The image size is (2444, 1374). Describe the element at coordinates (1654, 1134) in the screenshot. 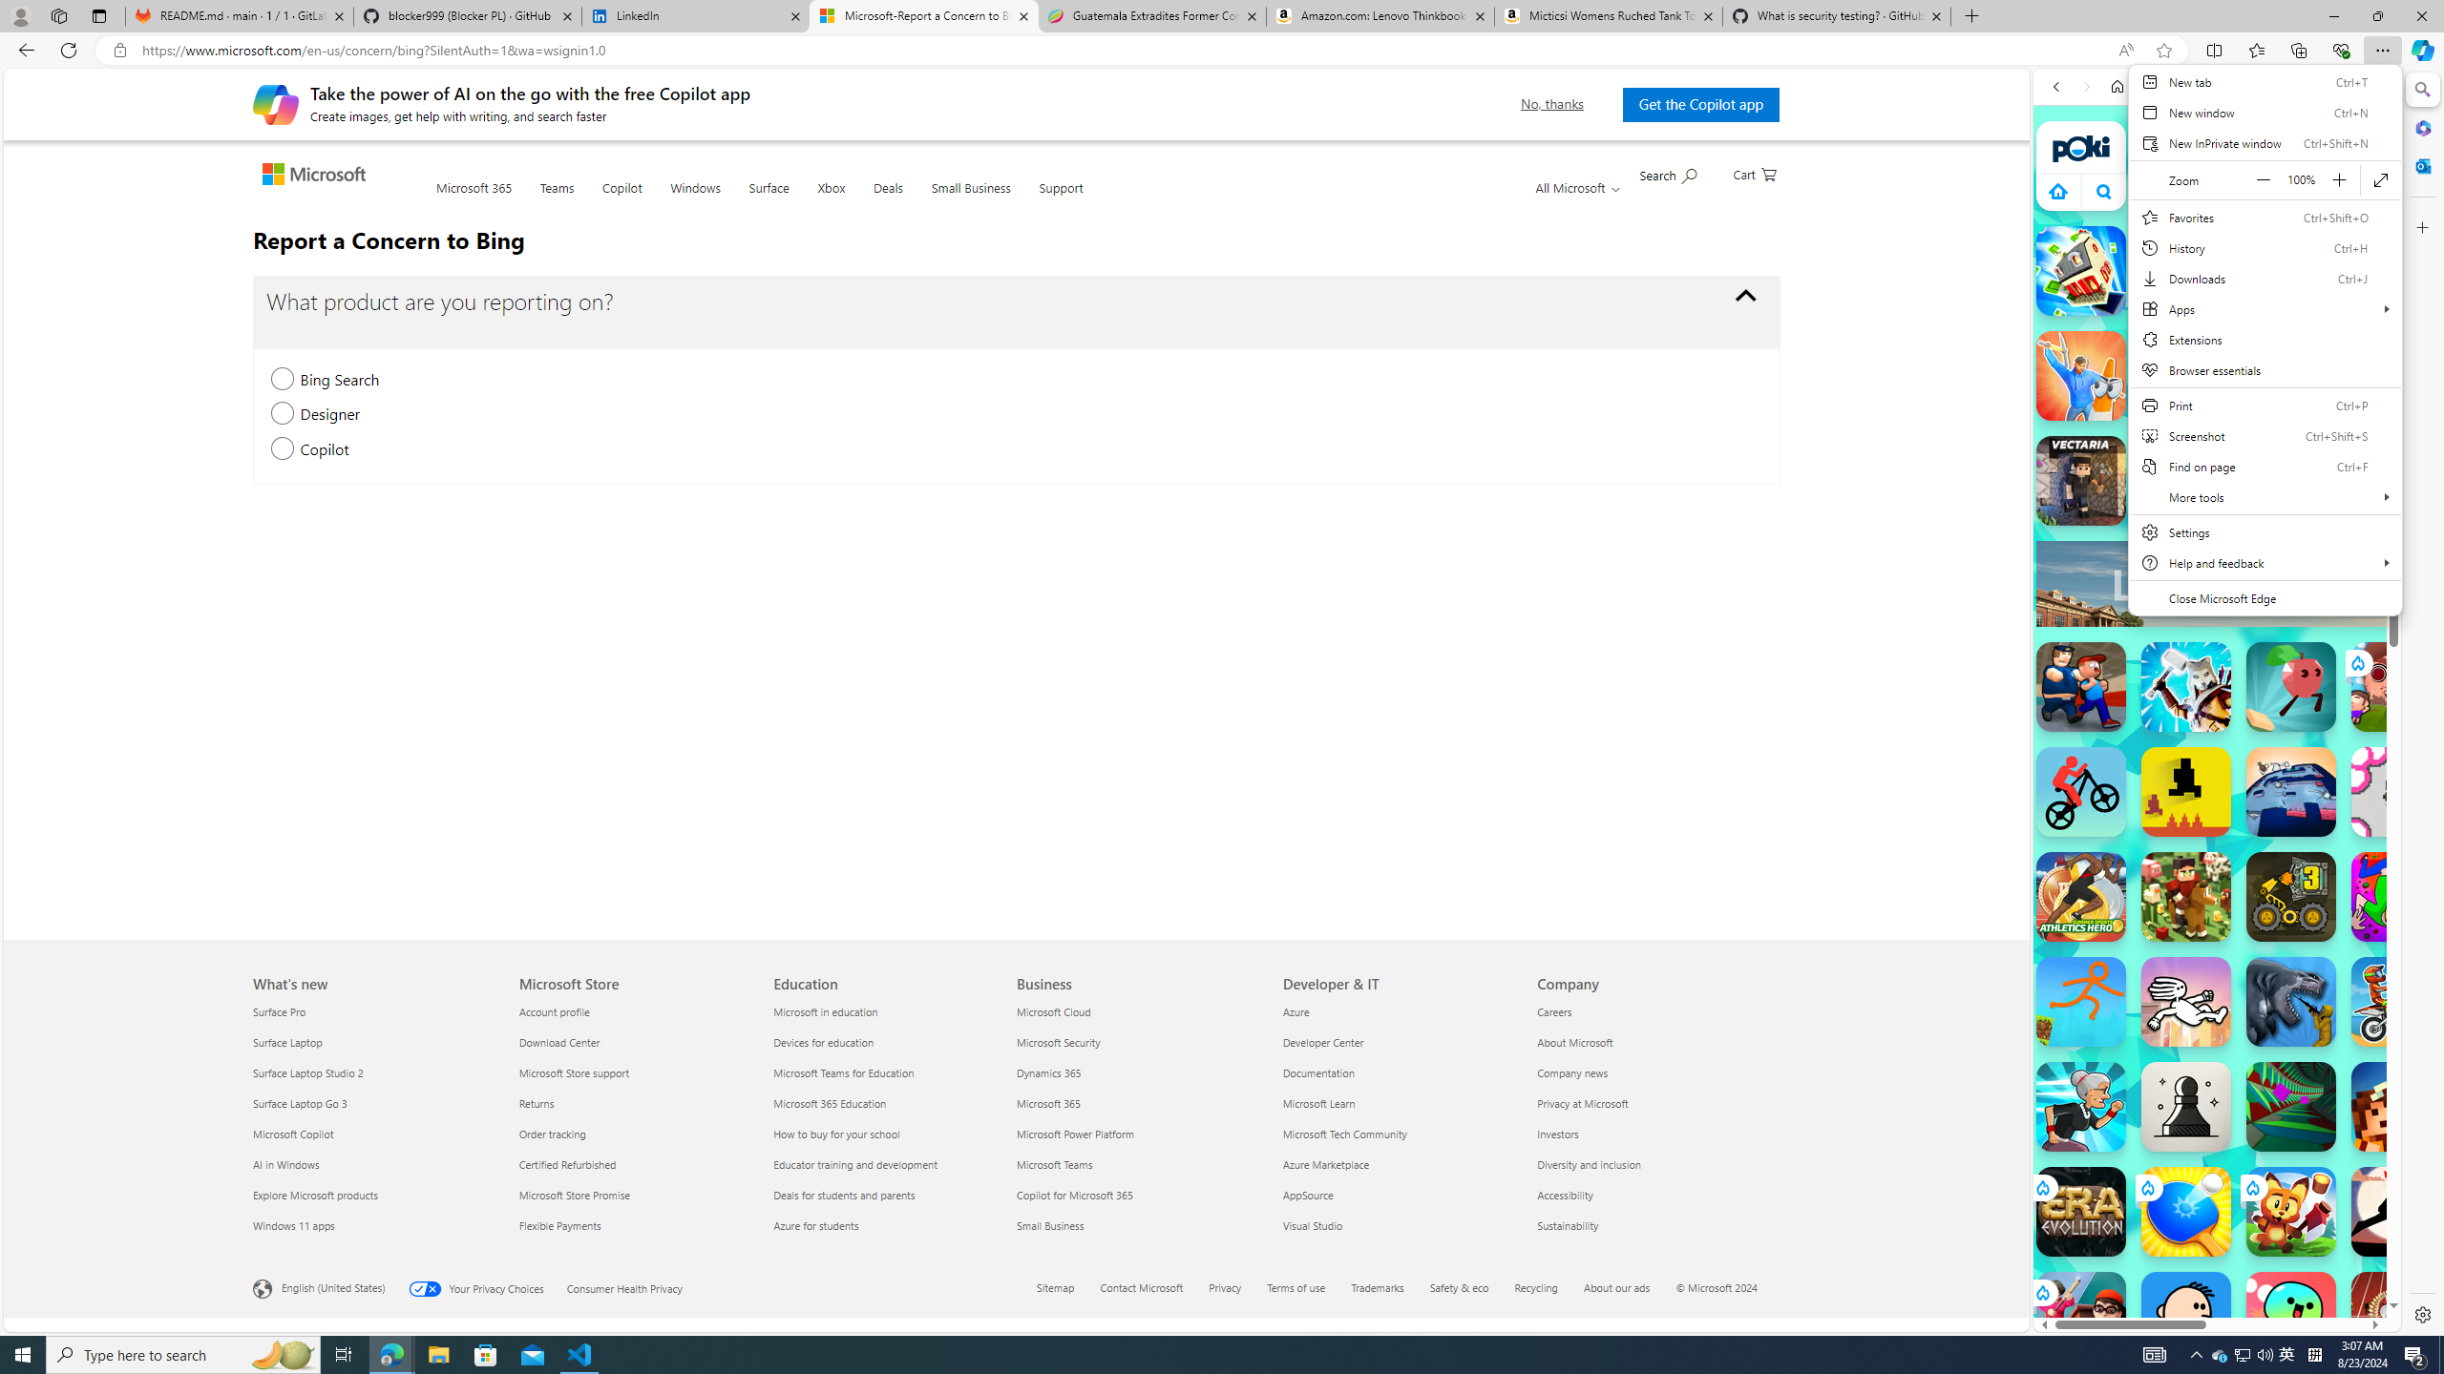

I see `Investors` at that location.